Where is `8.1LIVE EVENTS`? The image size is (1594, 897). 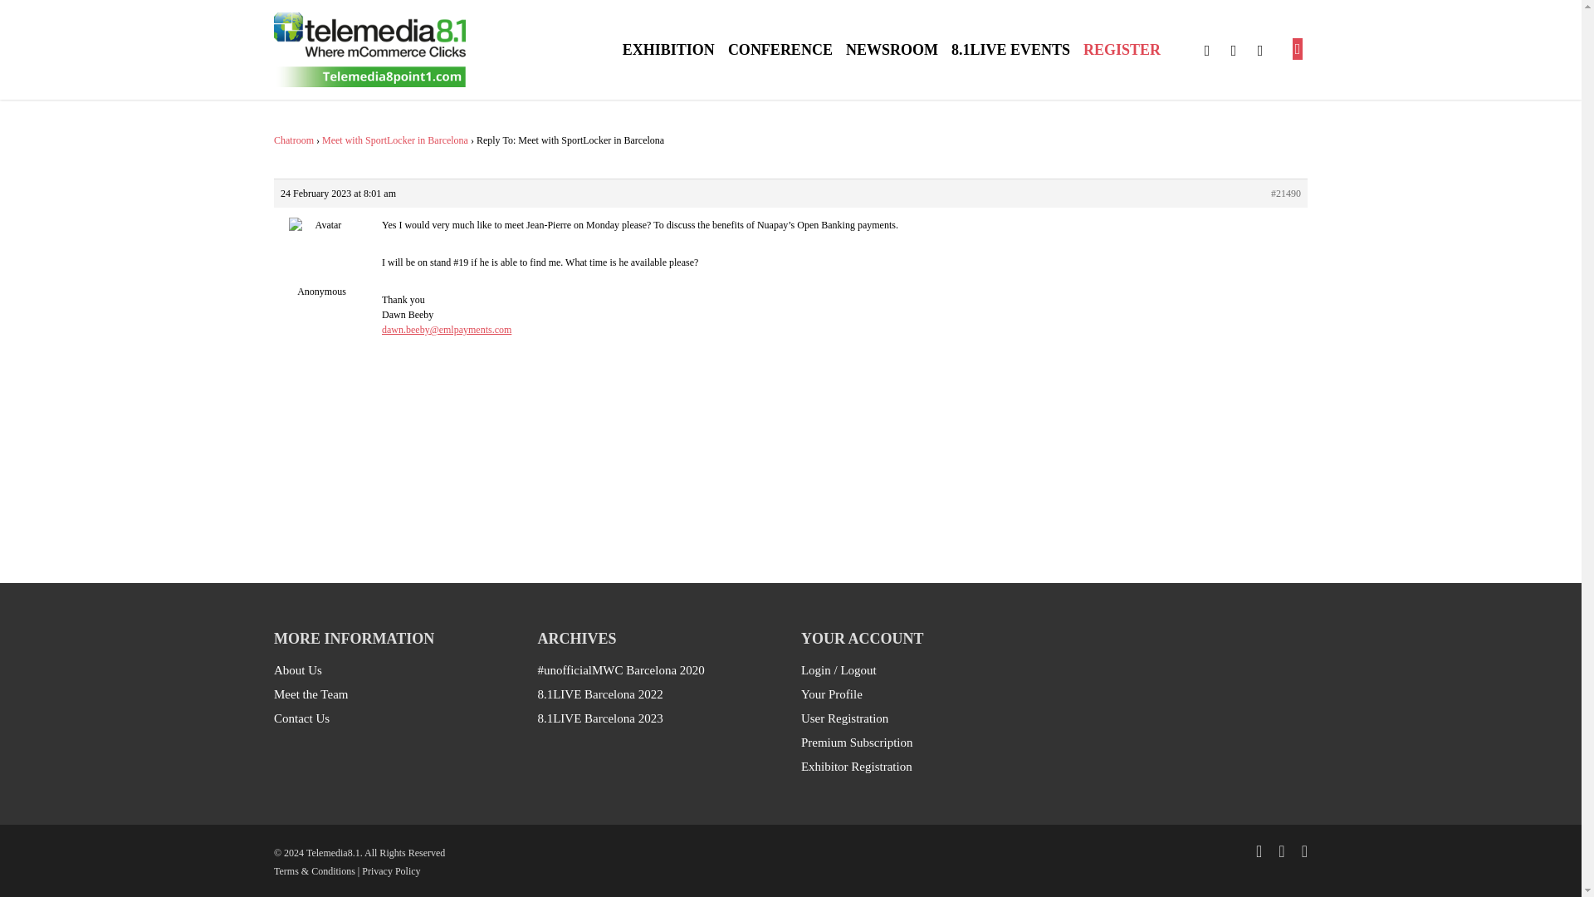
8.1LIVE EVENTS is located at coordinates (1010, 50).